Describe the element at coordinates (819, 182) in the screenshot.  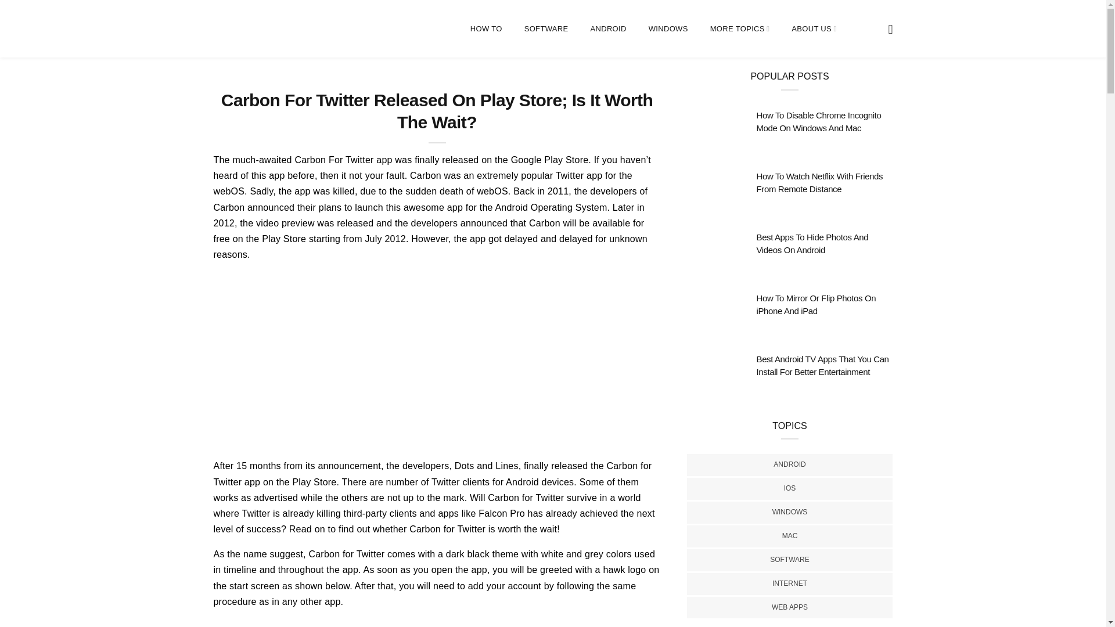
I see `How To Watch Netflix With Friends From Remote Distance` at that location.